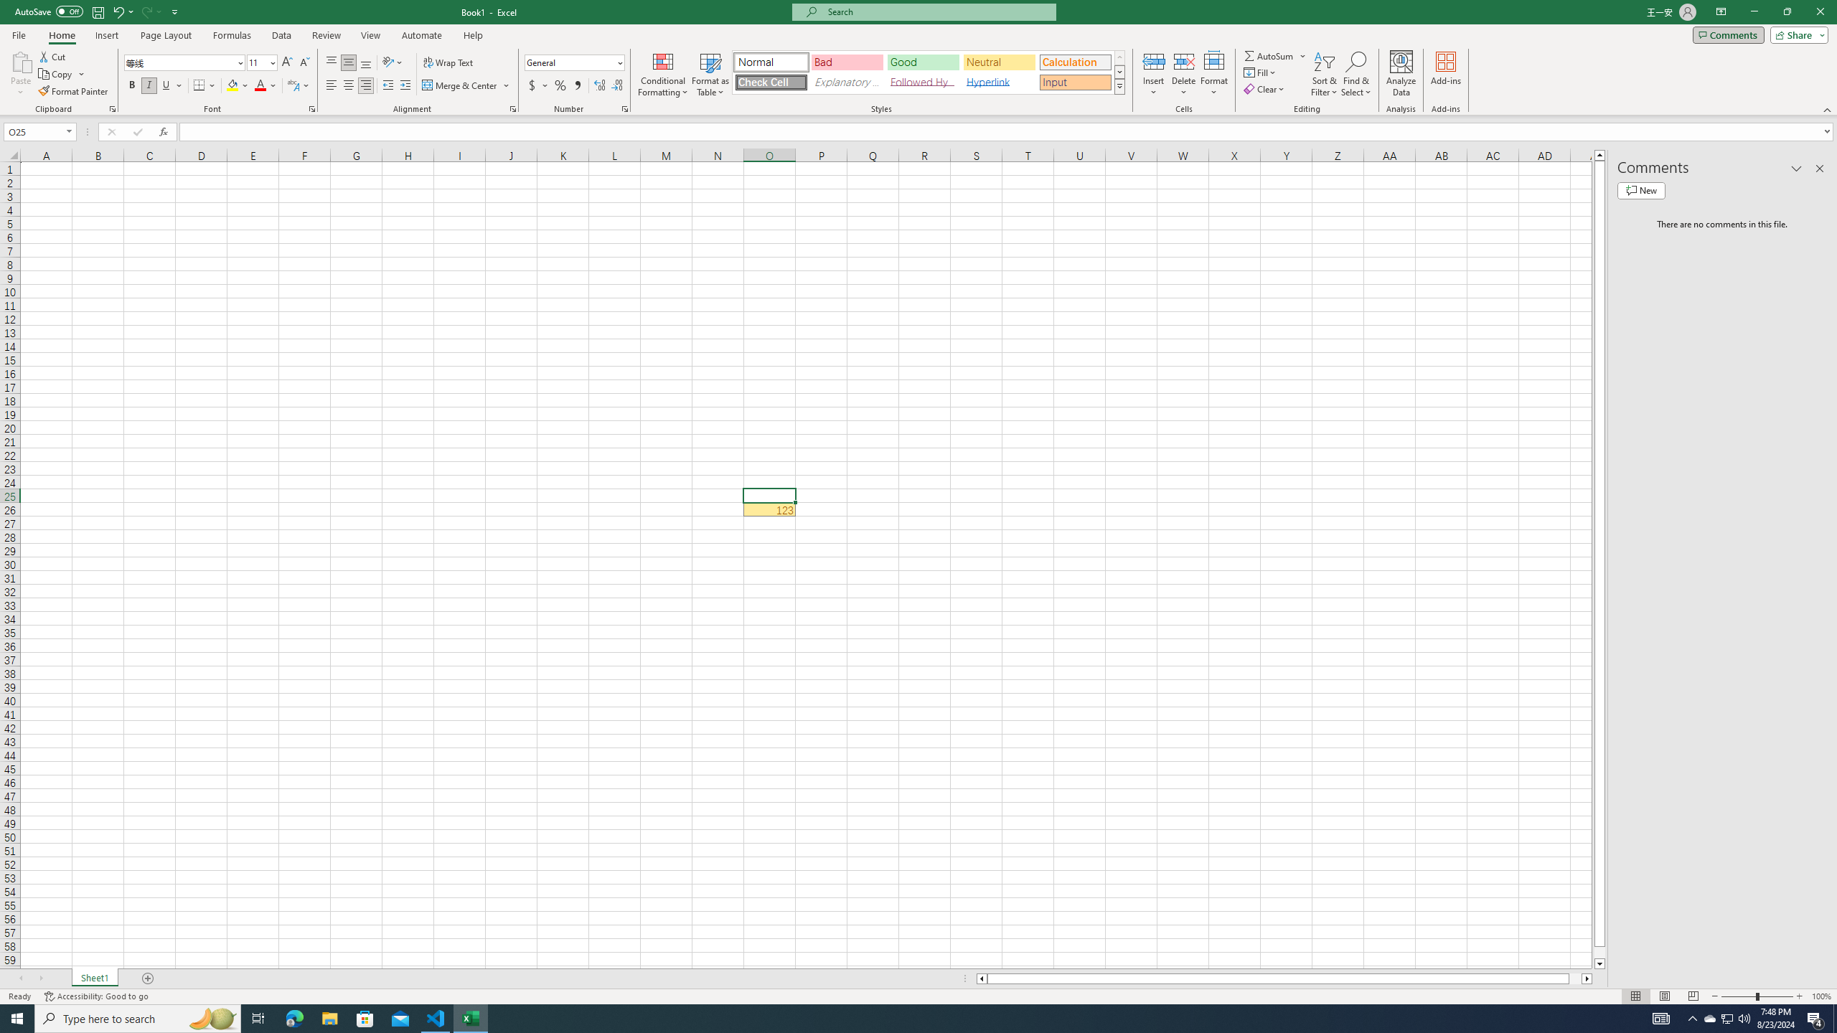  Describe the element at coordinates (1075, 62) in the screenshot. I see `Calculation` at that location.